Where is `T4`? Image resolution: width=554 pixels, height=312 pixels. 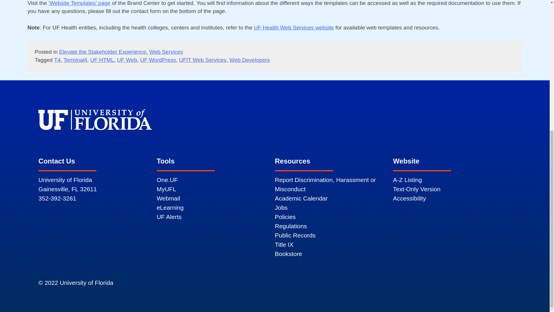 T4 is located at coordinates (57, 60).